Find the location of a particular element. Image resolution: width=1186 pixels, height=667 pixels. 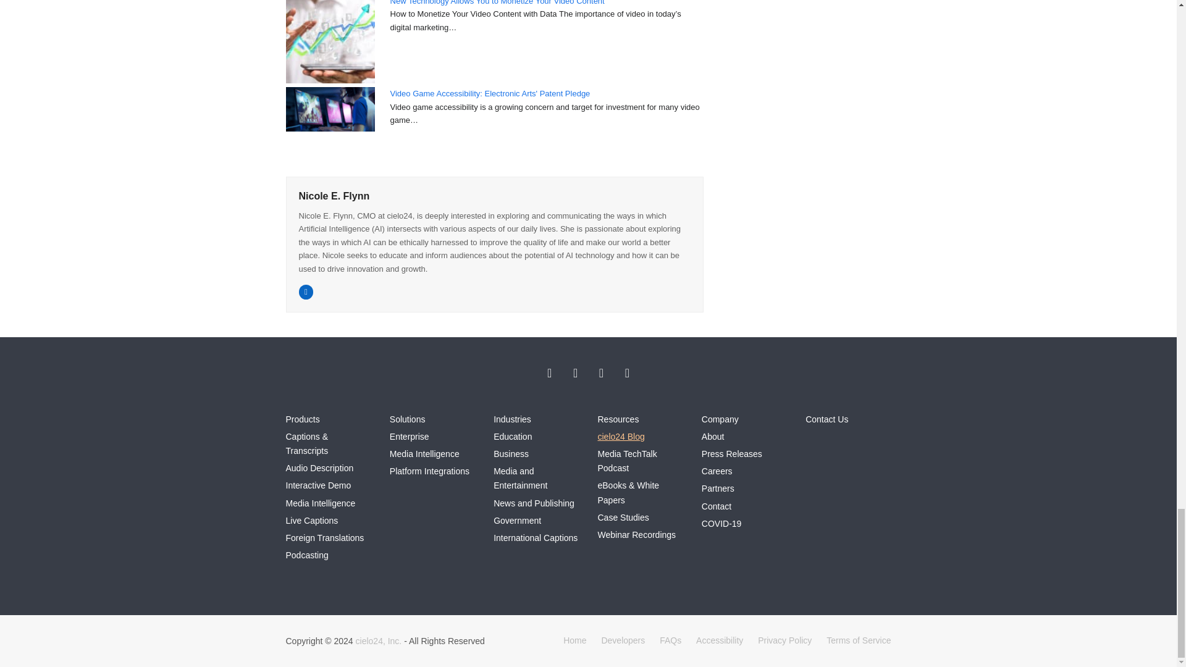

RSS is located at coordinates (627, 373).